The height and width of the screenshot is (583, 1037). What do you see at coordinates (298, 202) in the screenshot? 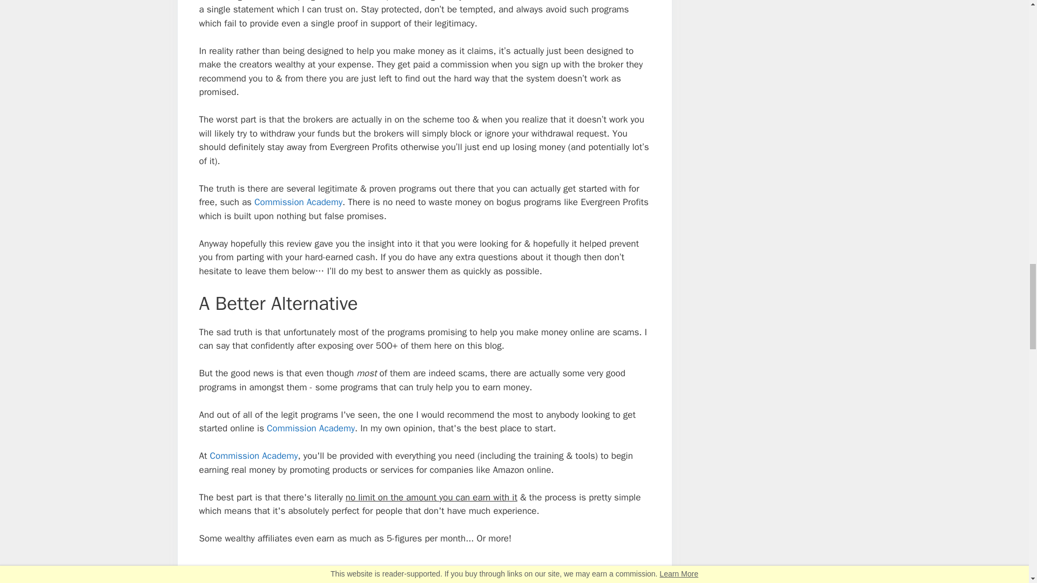
I see `Commission Academy` at bounding box center [298, 202].